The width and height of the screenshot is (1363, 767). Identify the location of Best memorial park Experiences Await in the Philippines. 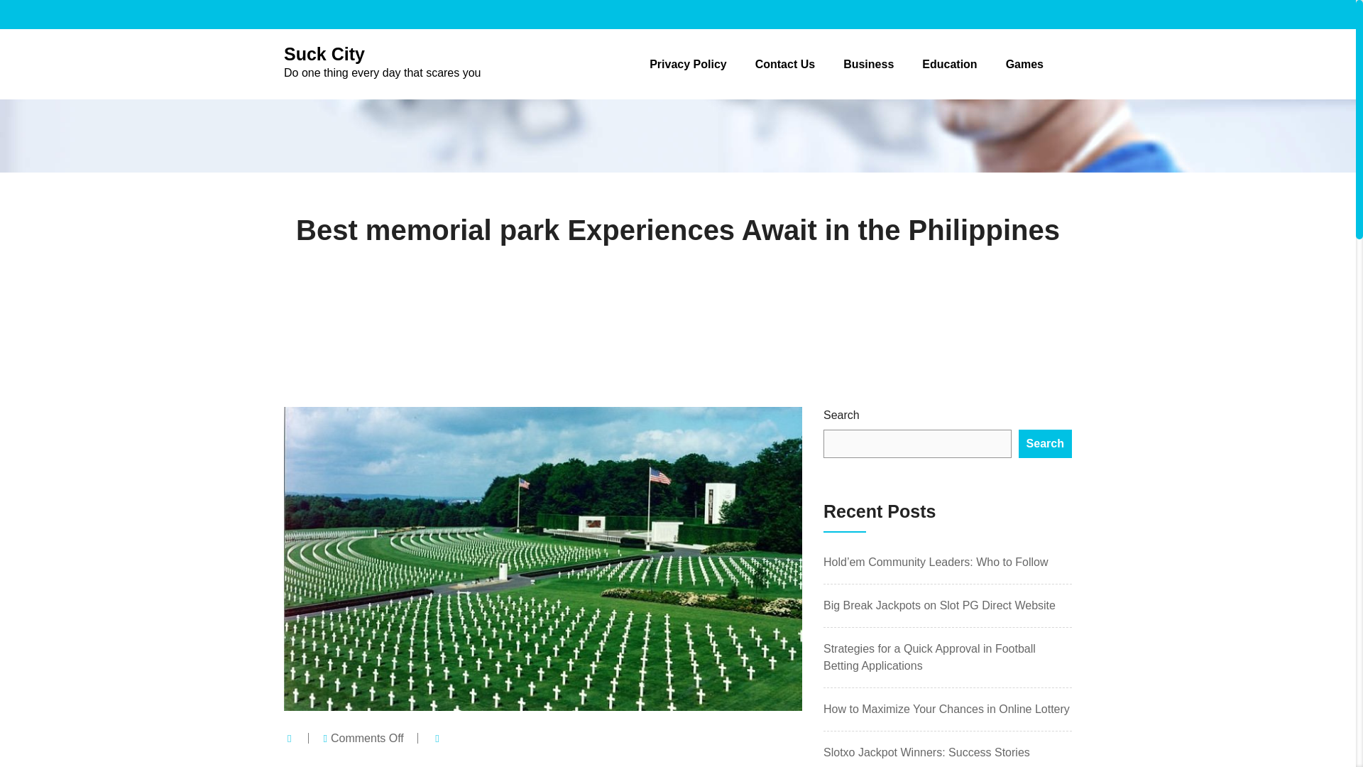
(677, 230).